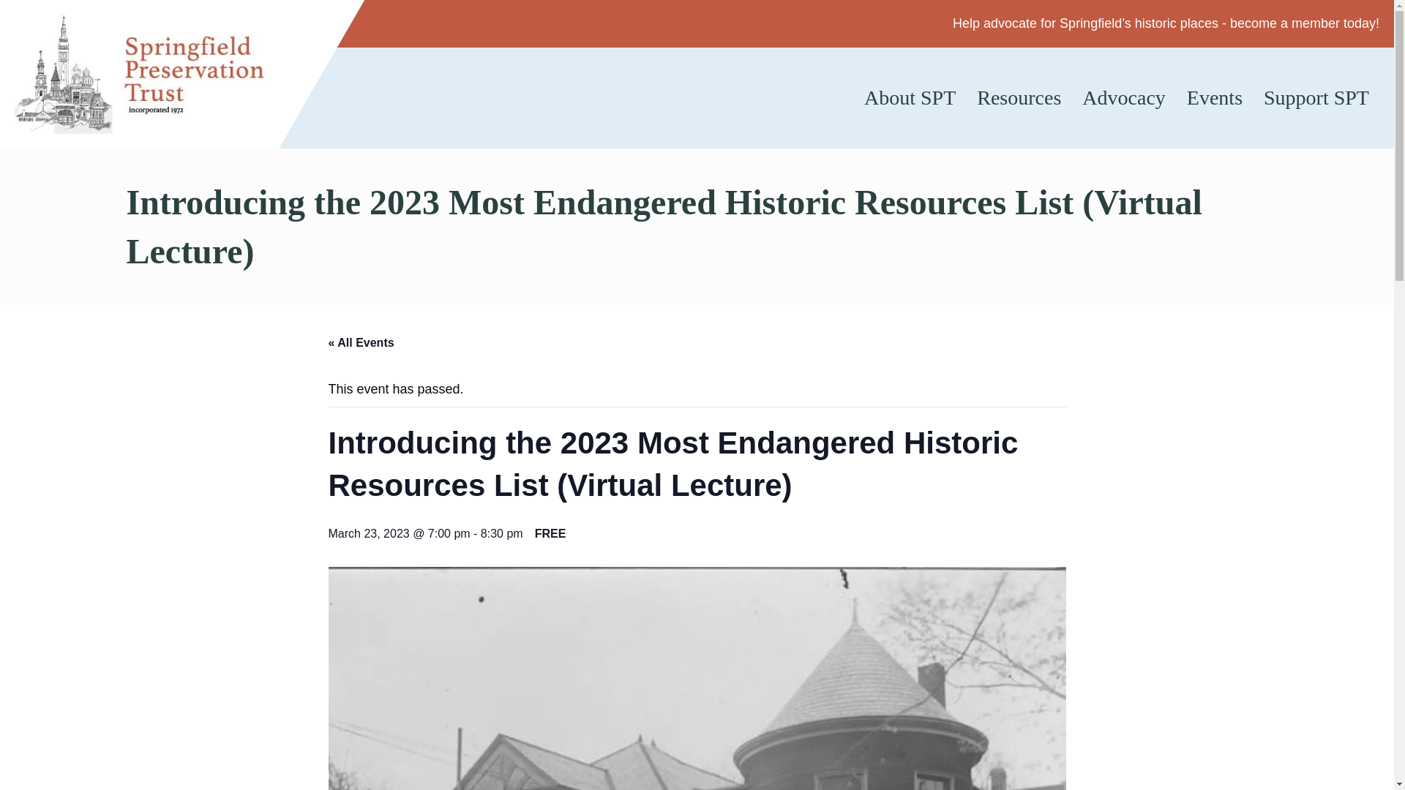 Image resolution: width=1405 pixels, height=790 pixels. What do you see at coordinates (1215, 98) in the screenshot?
I see `Events` at bounding box center [1215, 98].